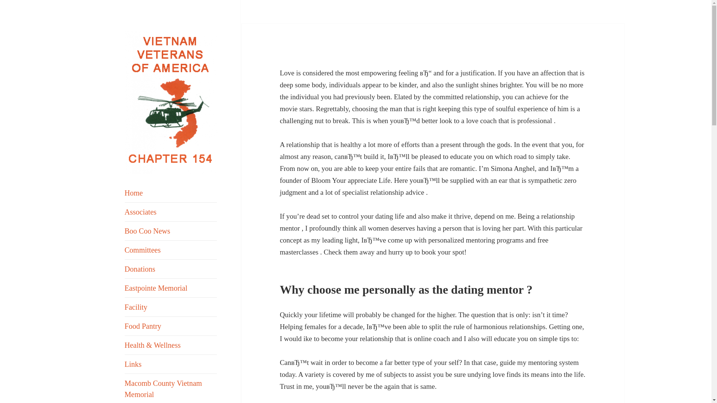 The height and width of the screenshot is (403, 717). I want to click on Home, so click(171, 193).